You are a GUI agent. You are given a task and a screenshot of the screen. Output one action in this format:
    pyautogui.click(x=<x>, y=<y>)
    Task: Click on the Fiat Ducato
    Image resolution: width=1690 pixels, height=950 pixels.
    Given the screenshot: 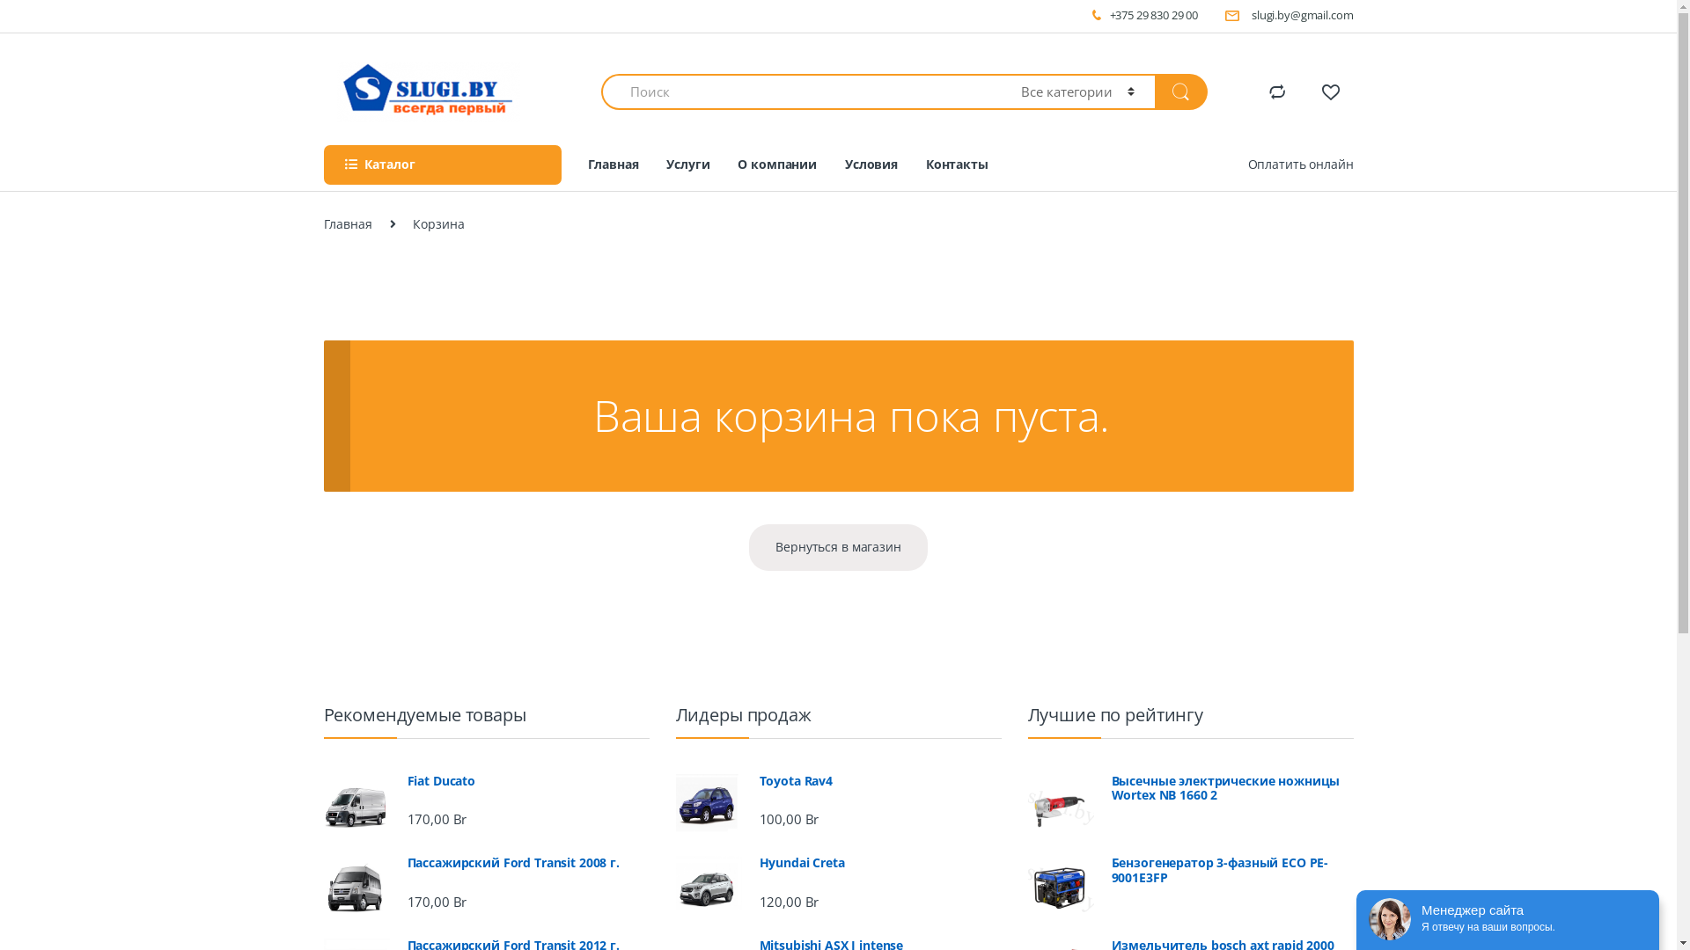 What is the action you would take?
    pyautogui.click(x=487, y=781)
    